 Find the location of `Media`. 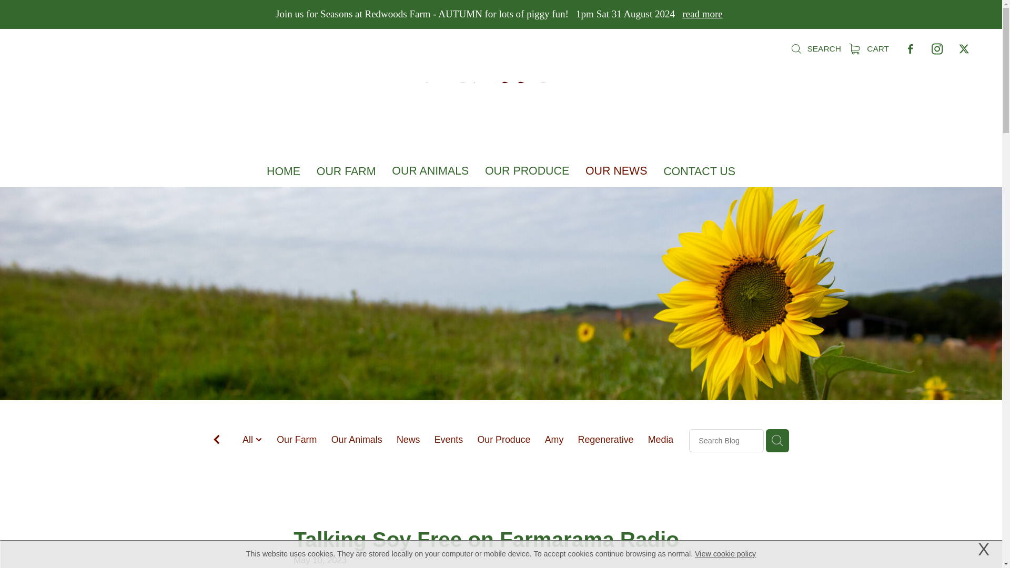

Media is located at coordinates (661, 440).